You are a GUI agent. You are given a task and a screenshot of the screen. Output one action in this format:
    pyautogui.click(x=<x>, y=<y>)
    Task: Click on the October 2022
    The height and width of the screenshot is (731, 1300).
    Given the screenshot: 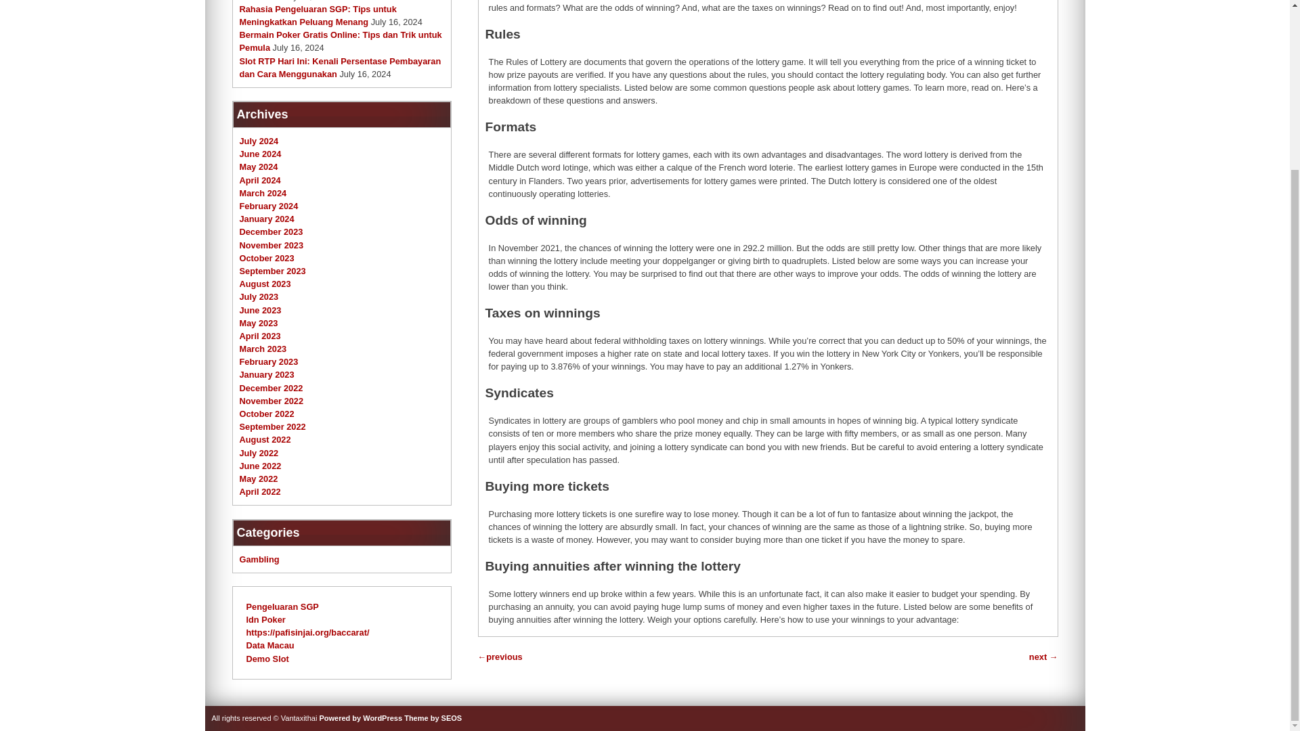 What is the action you would take?
    pyautogui.click(x=267, y=413)
    